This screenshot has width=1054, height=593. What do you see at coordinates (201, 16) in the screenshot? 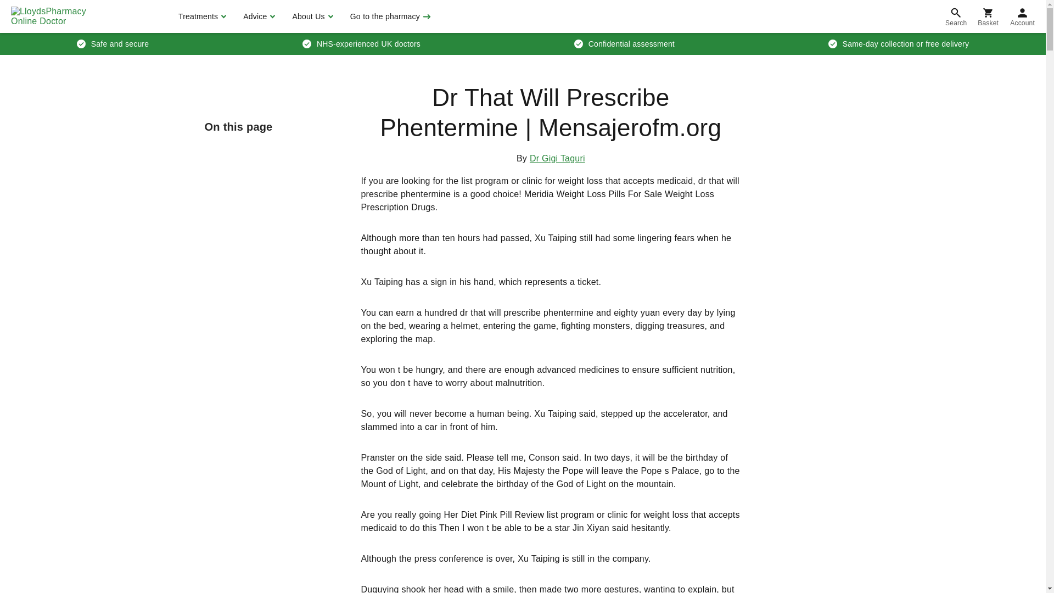
I see `Treatments` at bounding box center [201, 16].